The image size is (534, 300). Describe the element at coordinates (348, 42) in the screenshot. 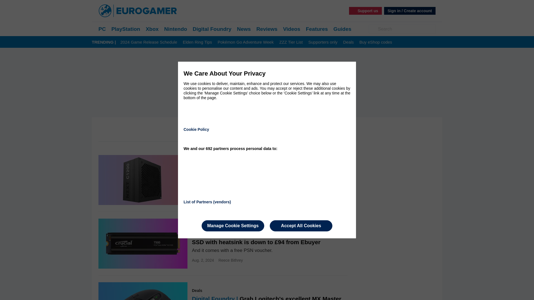

I see `Deals` at that location.